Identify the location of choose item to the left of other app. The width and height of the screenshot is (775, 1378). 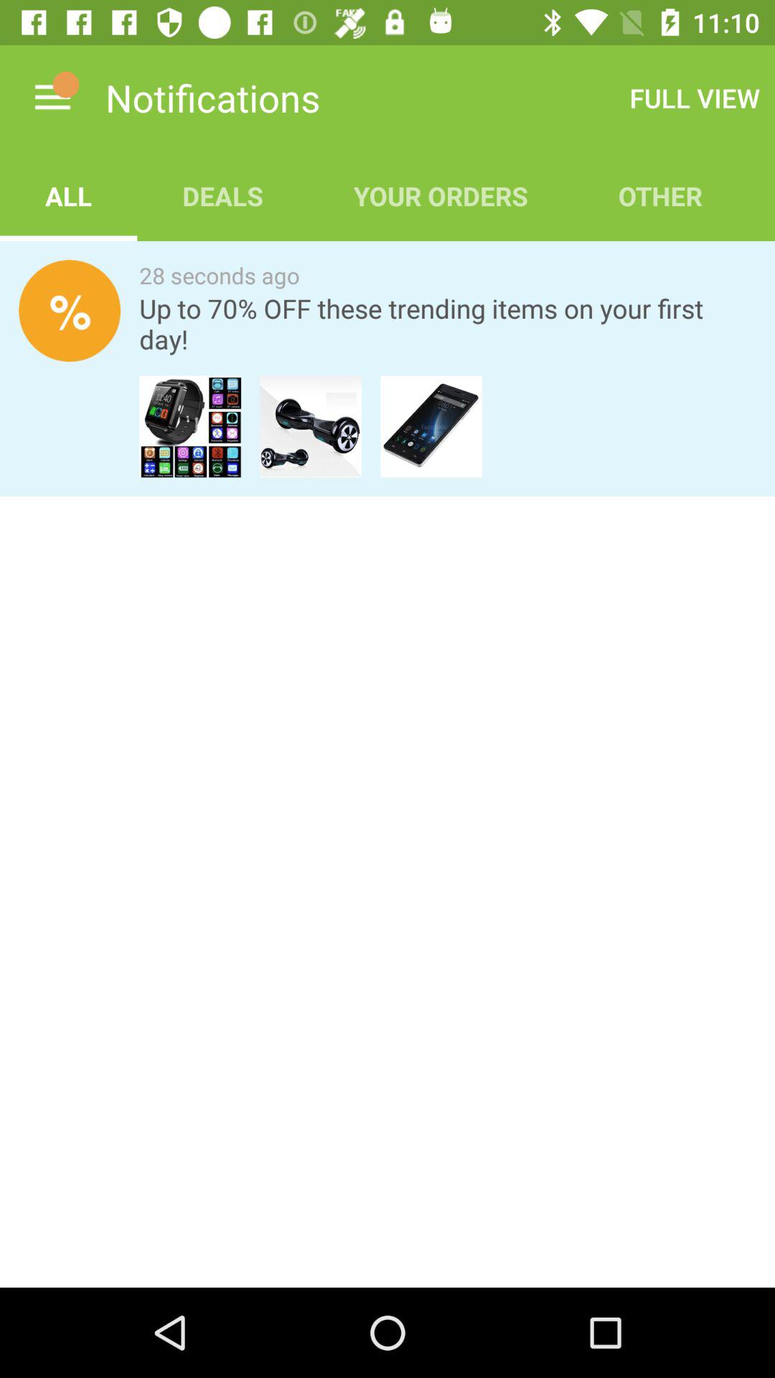
(441, 195).